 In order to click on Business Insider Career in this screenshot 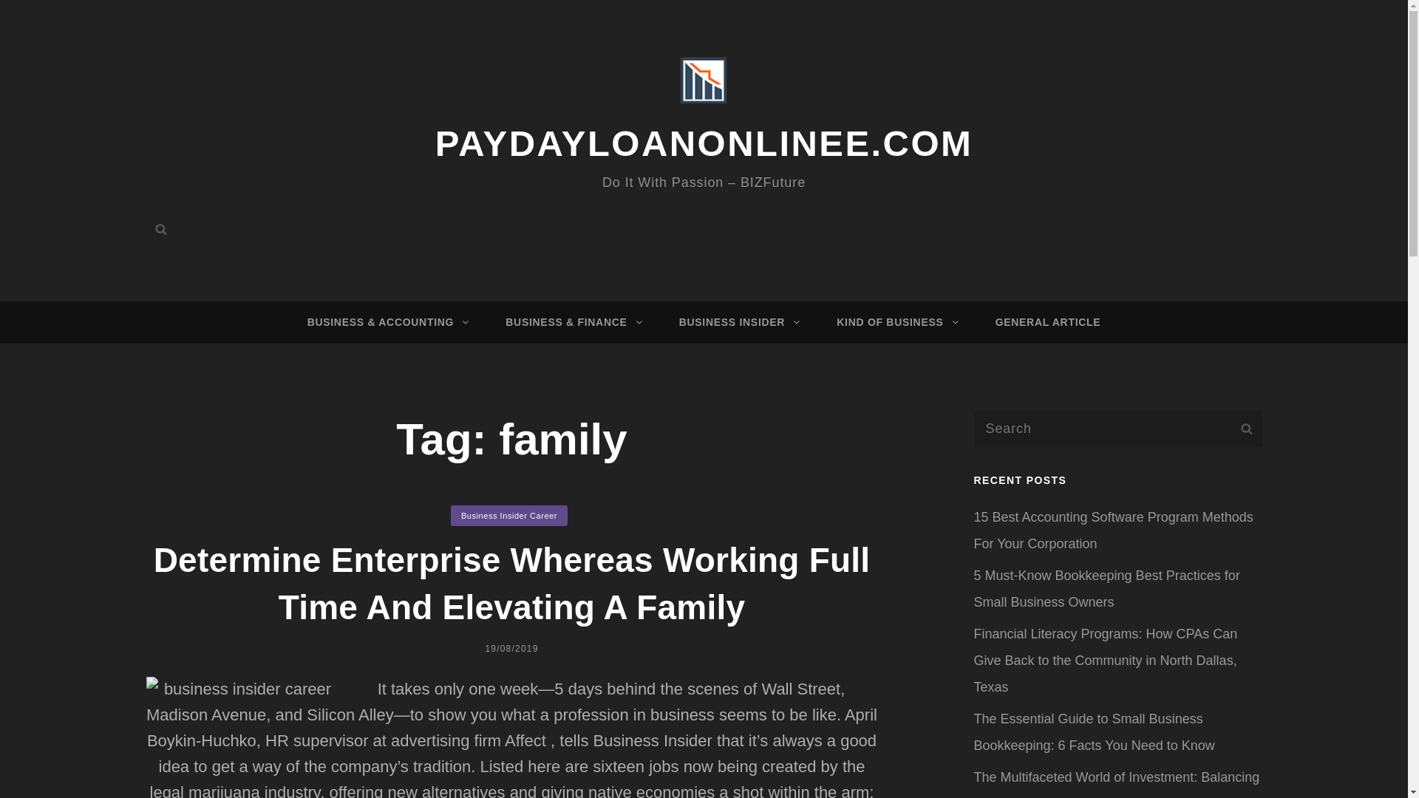, I will do `click(509, 515)`.